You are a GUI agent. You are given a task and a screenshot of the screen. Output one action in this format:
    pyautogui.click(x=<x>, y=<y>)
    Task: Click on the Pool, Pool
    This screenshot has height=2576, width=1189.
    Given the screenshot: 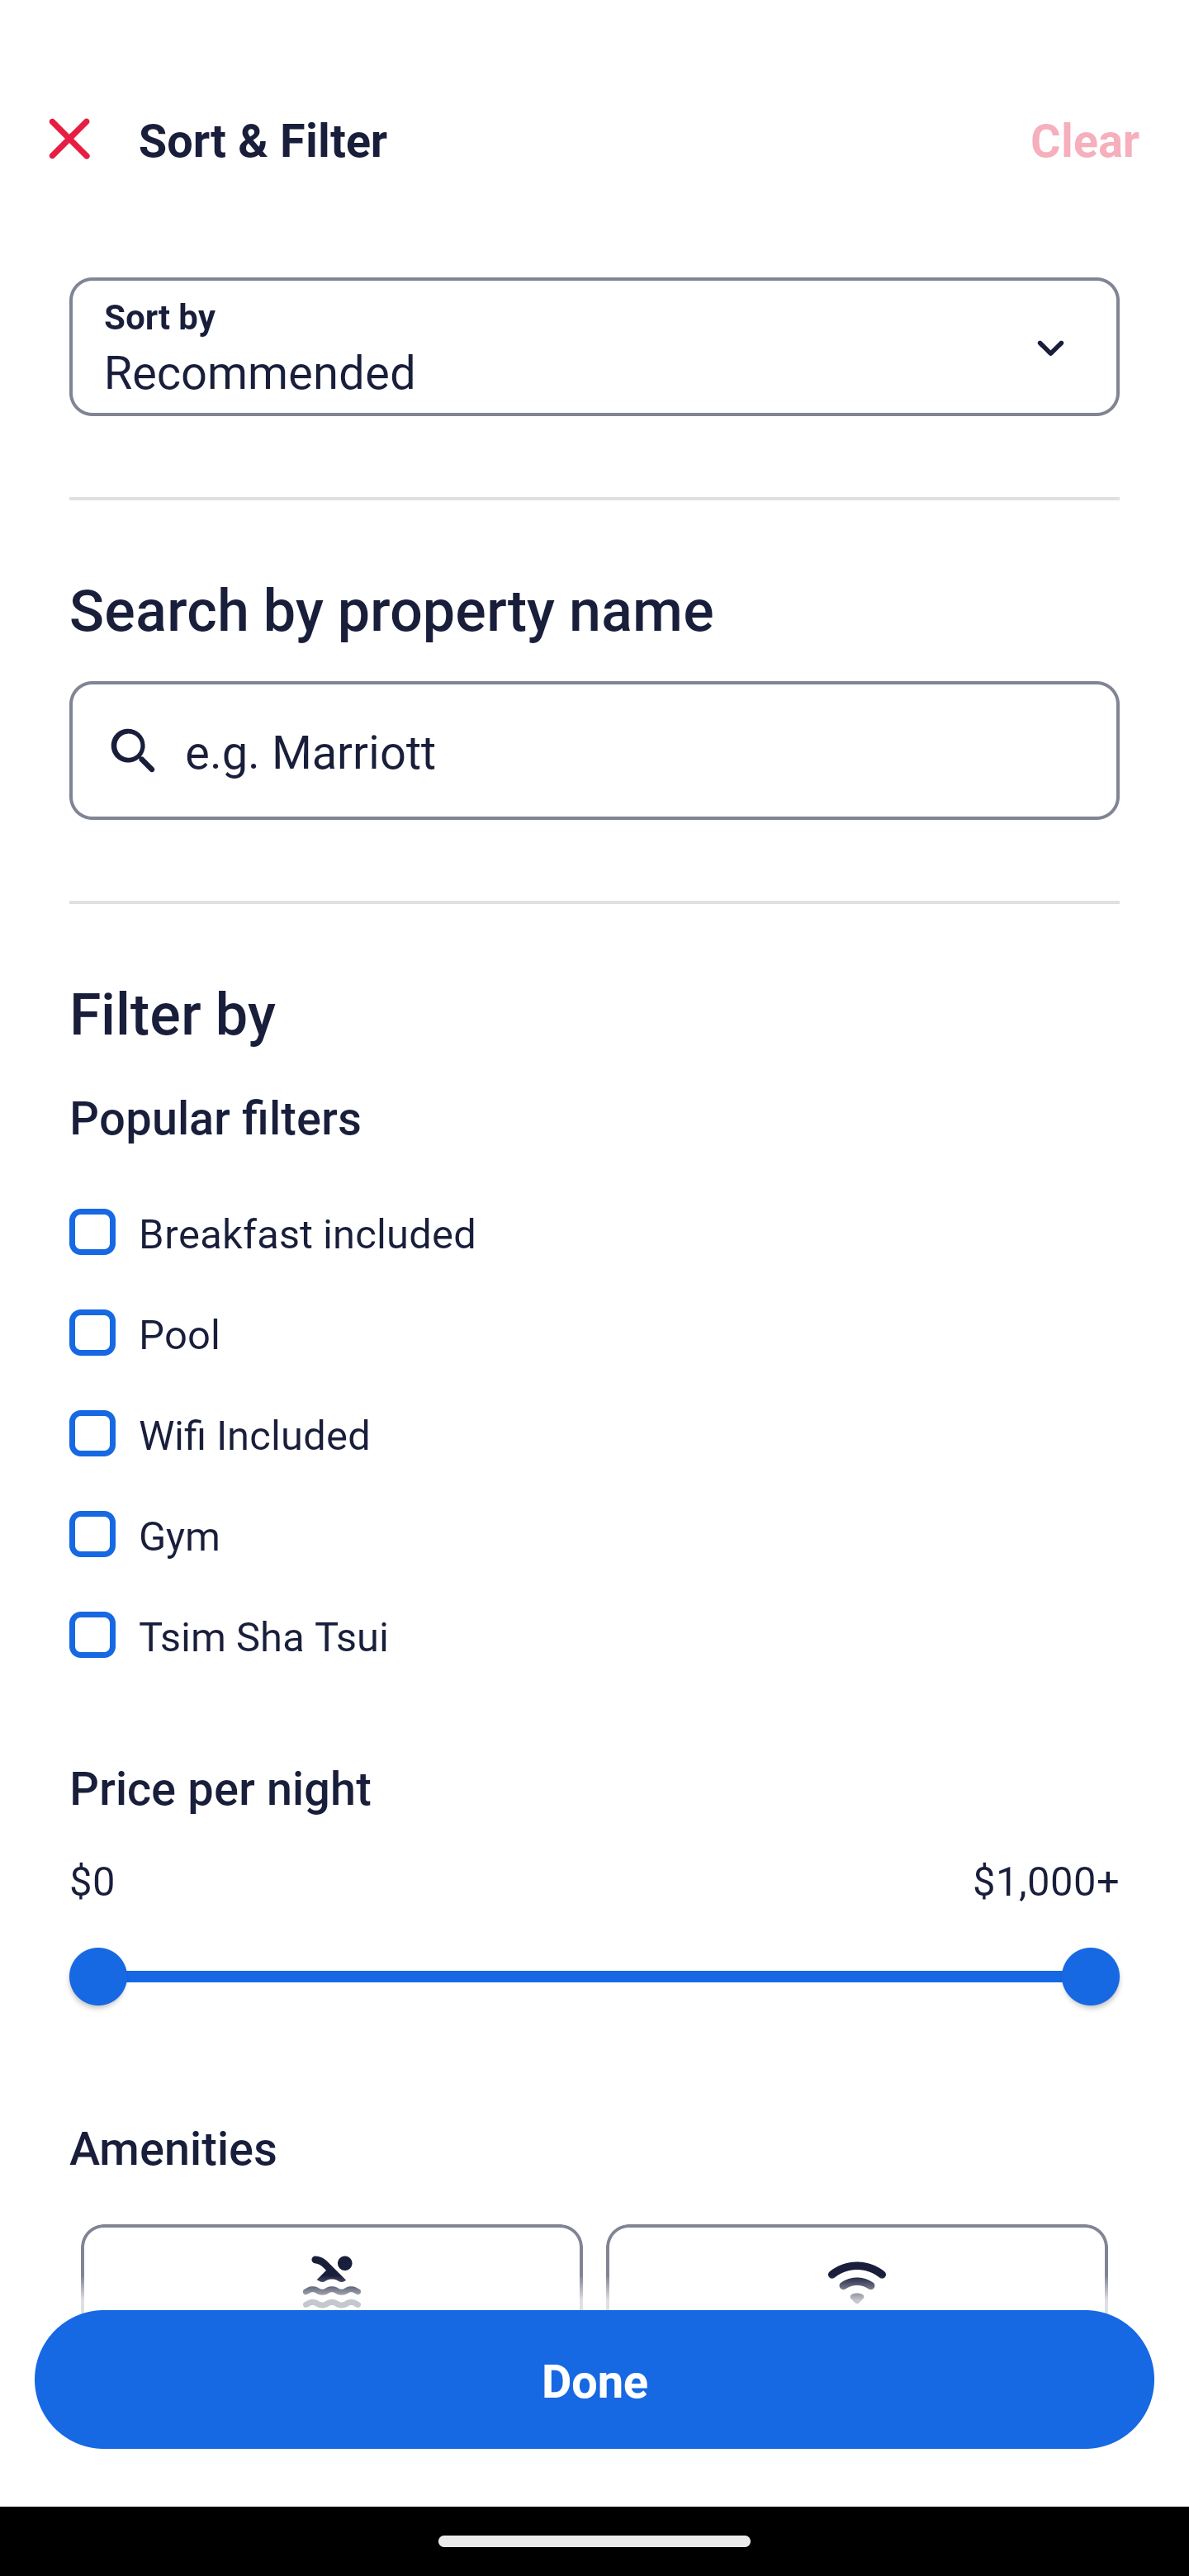 What is the action you would take?
    pyautogui.click(x=594, y=1314)
    